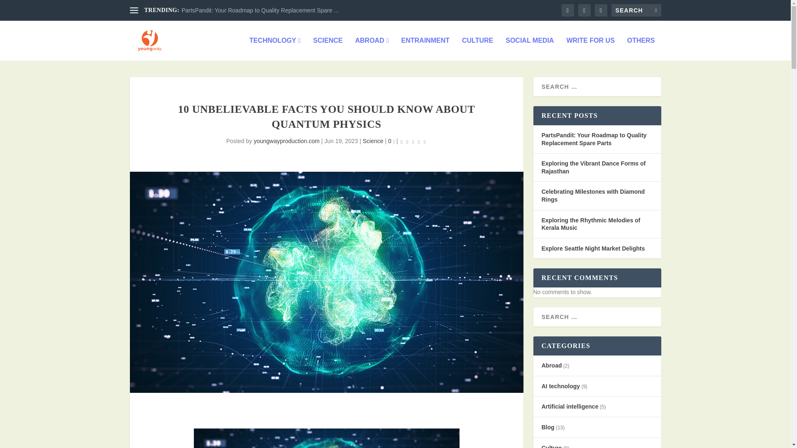 This screenshot has height=448, width=797. Describe the element at coordinates (477, 49) in the screenshot. I see `CULTURE` at that location.